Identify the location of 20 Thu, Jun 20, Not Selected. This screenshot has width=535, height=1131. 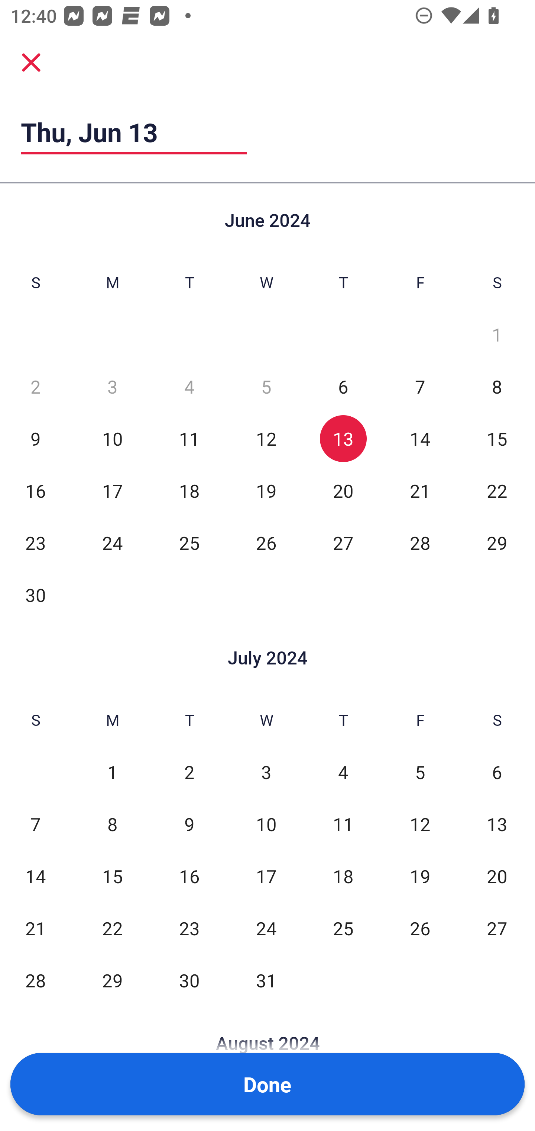
(343, 491).